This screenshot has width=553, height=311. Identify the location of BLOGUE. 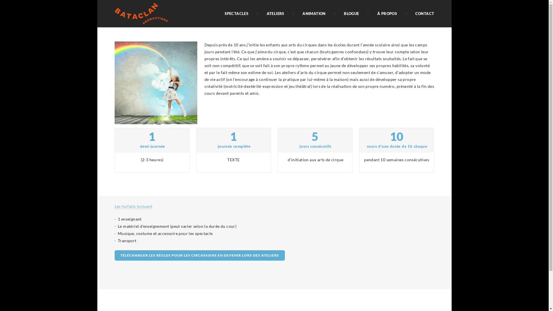
(351, 14).